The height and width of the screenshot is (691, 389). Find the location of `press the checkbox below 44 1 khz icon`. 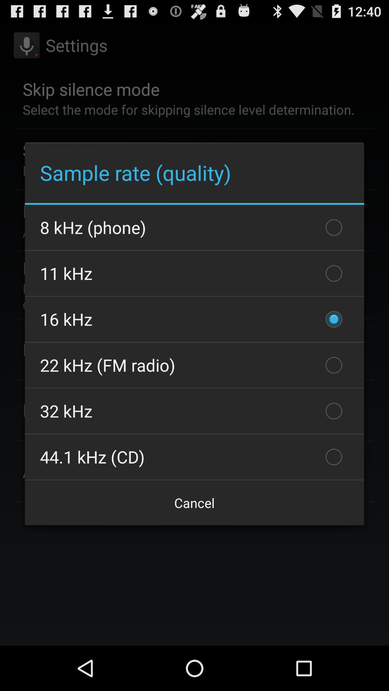

press the checkbox below 44 1 khz icon is located at coordinates (194, 503).